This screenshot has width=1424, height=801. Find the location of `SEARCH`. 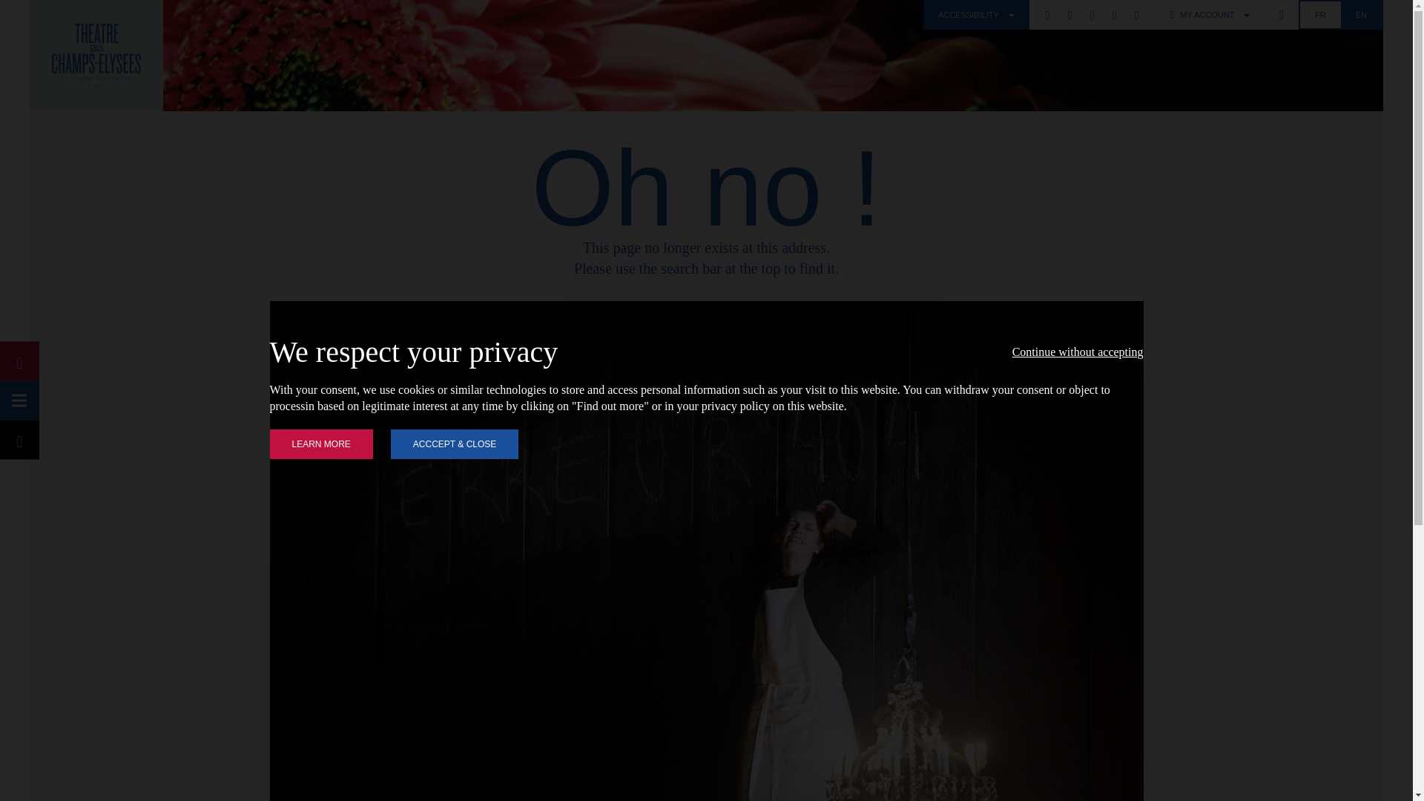

SEARCH is located at coordinates (19, 439).